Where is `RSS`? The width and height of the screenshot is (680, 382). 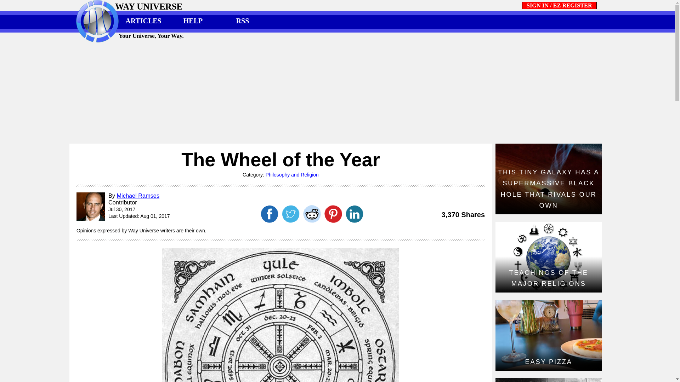
RSS is located at coordinates (242, 22).